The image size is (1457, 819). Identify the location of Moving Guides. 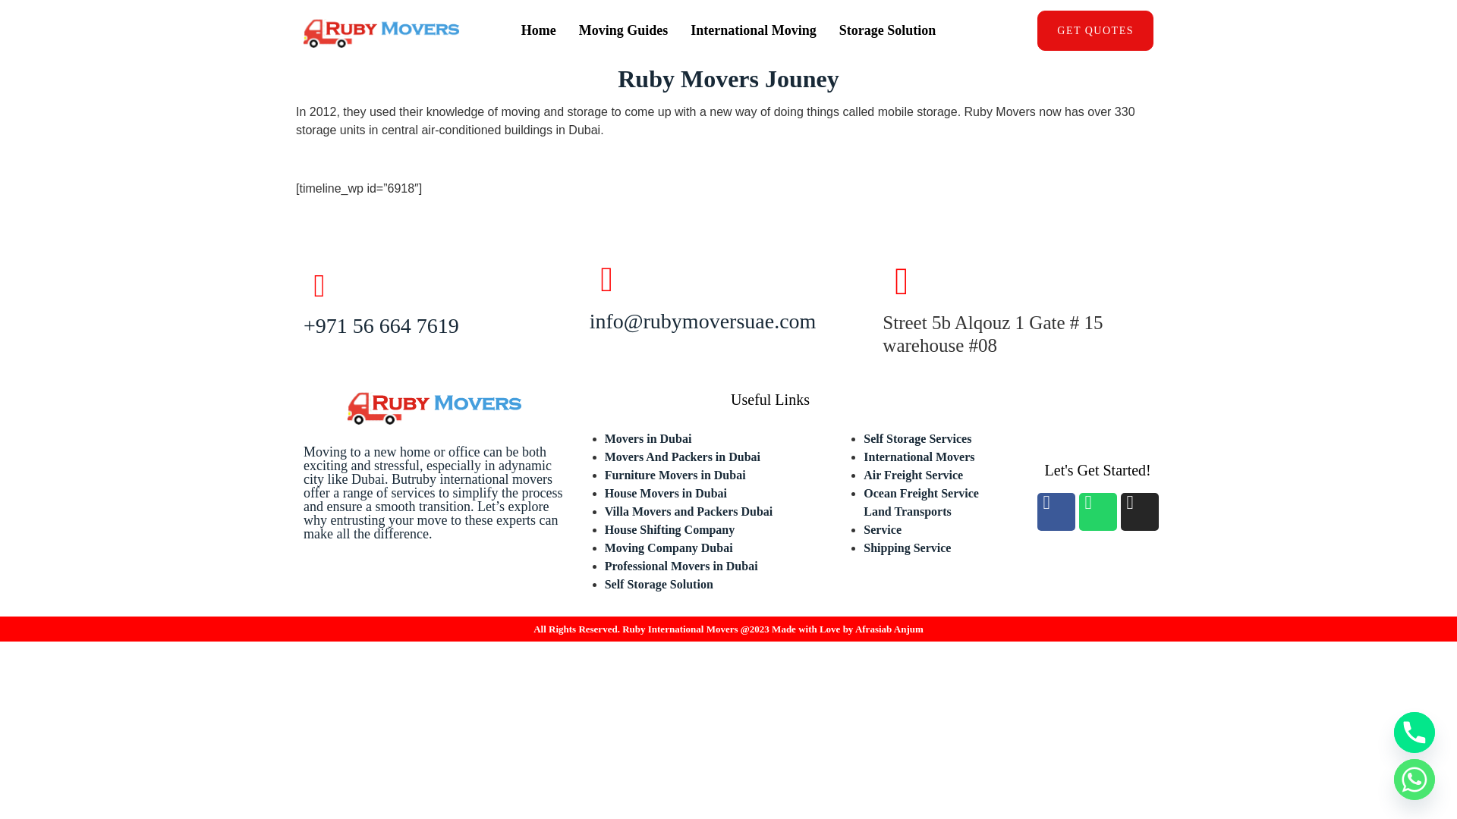
(624, 30).